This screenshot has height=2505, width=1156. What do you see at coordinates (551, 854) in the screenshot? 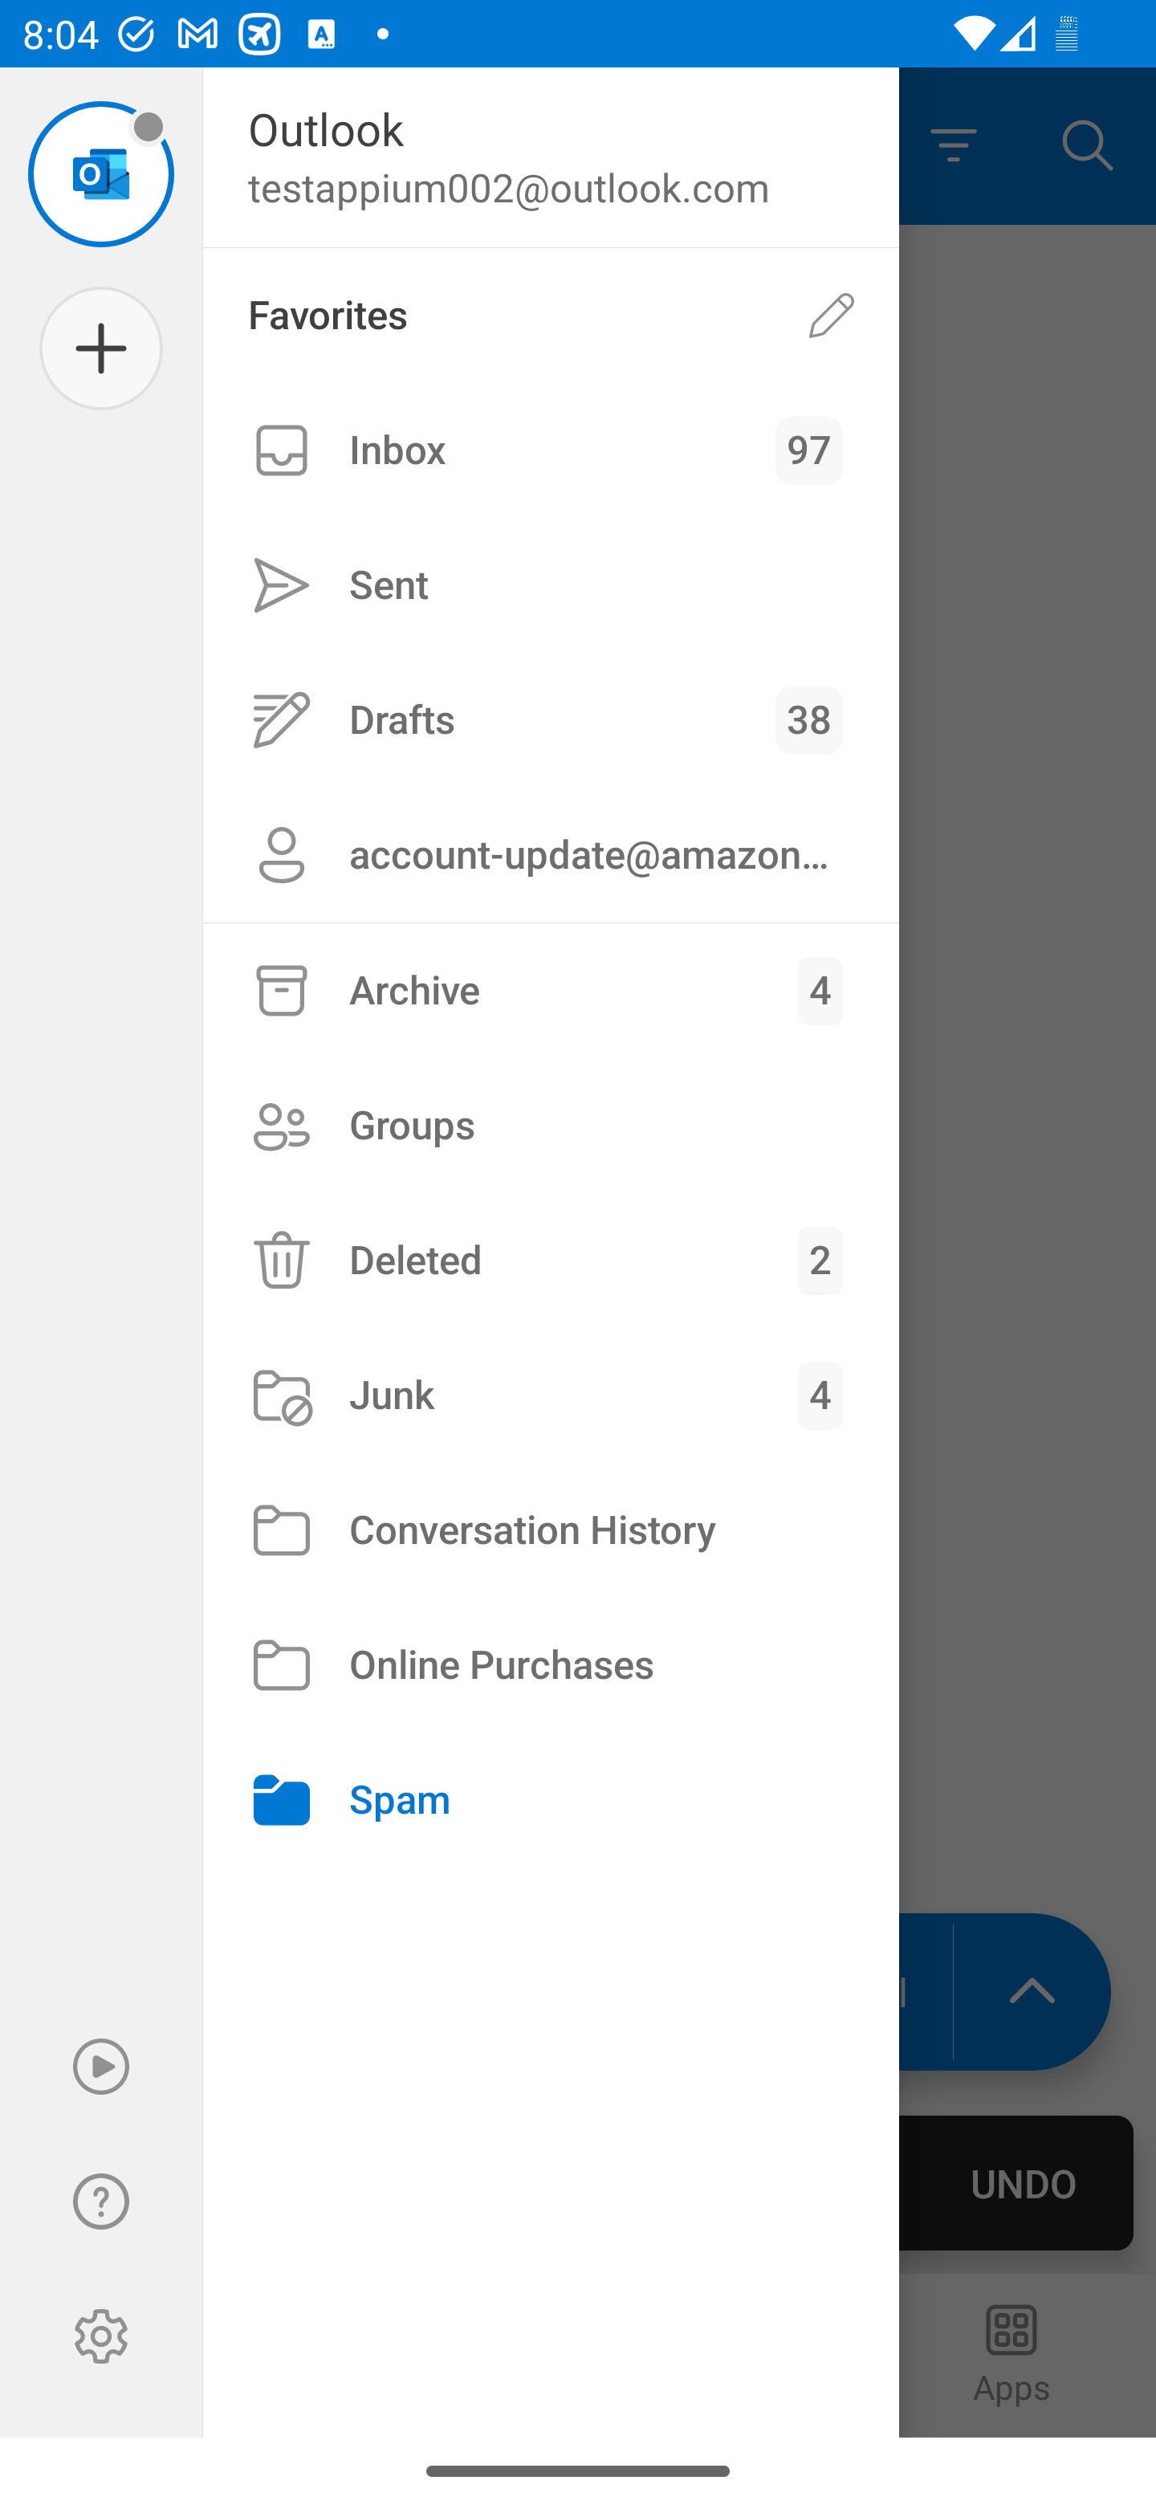
I see `account-update@amazon.com` at bounding box center [551, 854].